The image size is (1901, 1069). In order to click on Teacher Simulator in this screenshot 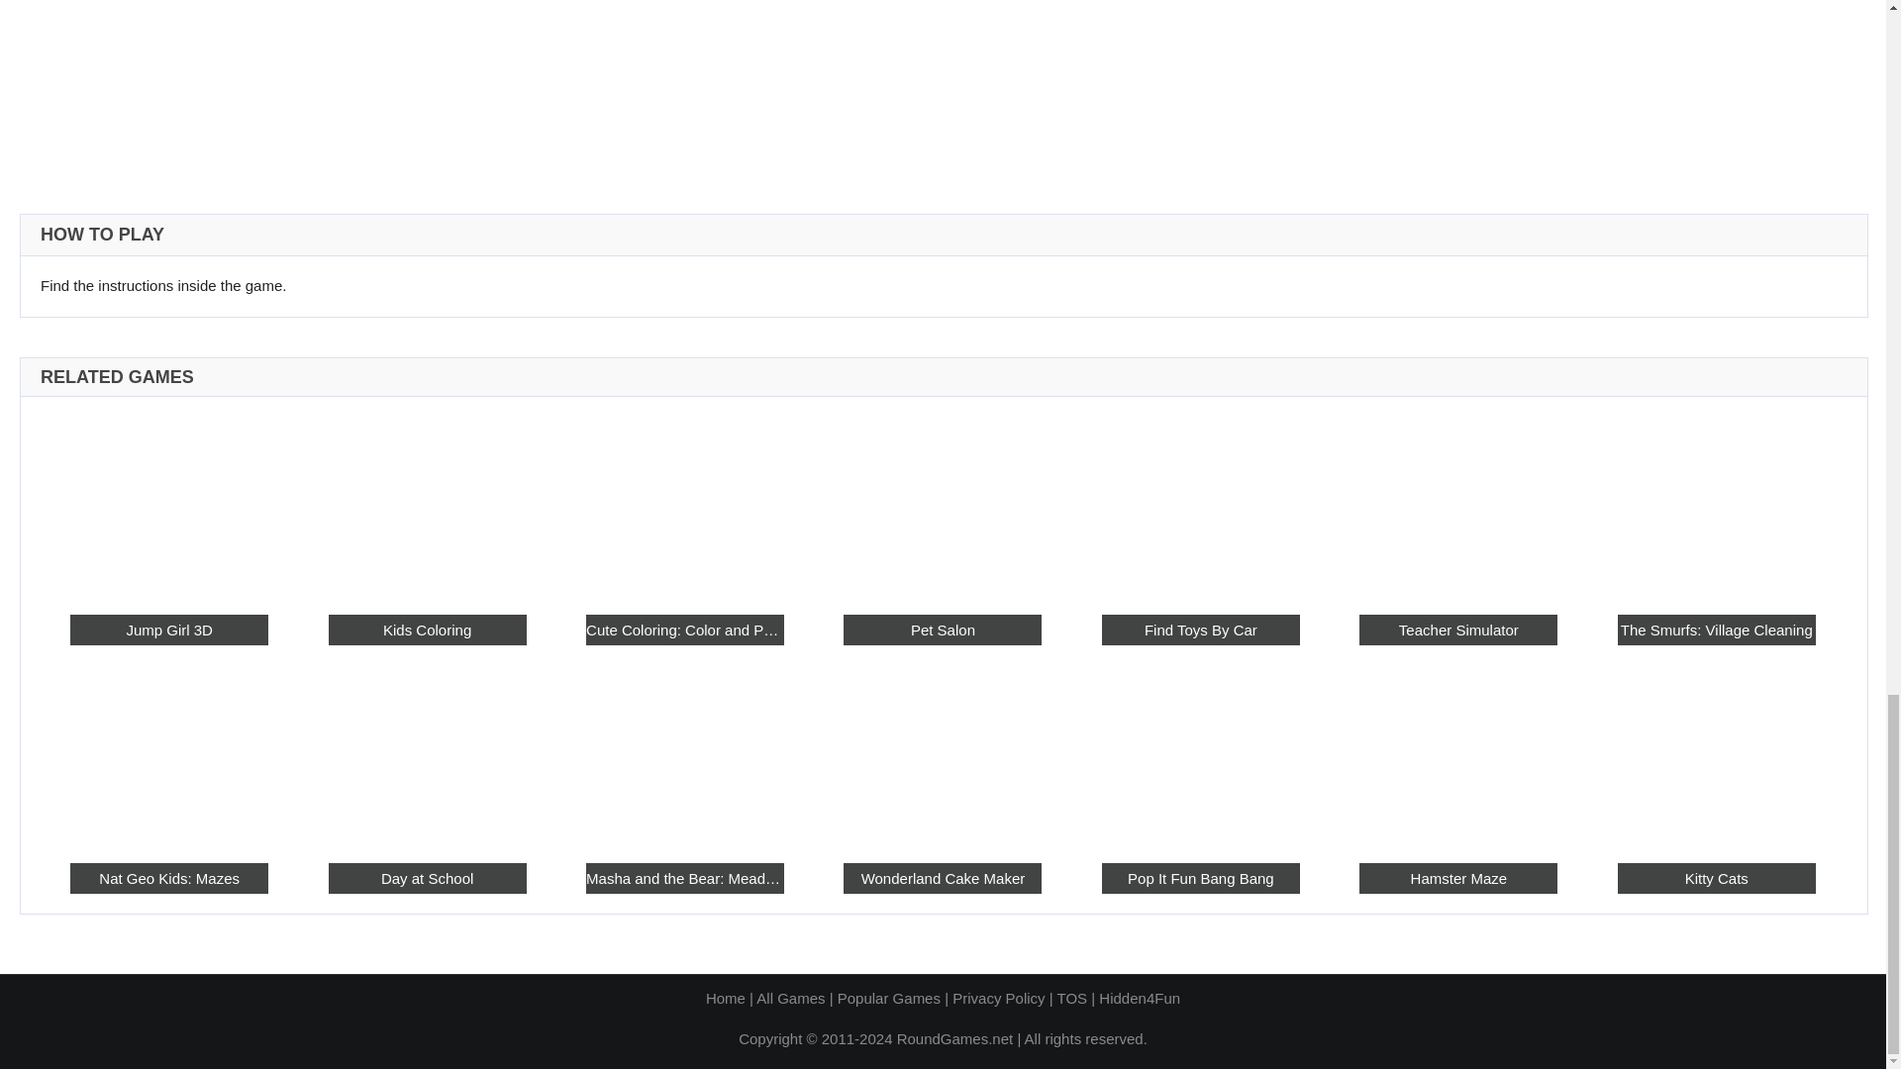, I will do `click(1457, 505)`.